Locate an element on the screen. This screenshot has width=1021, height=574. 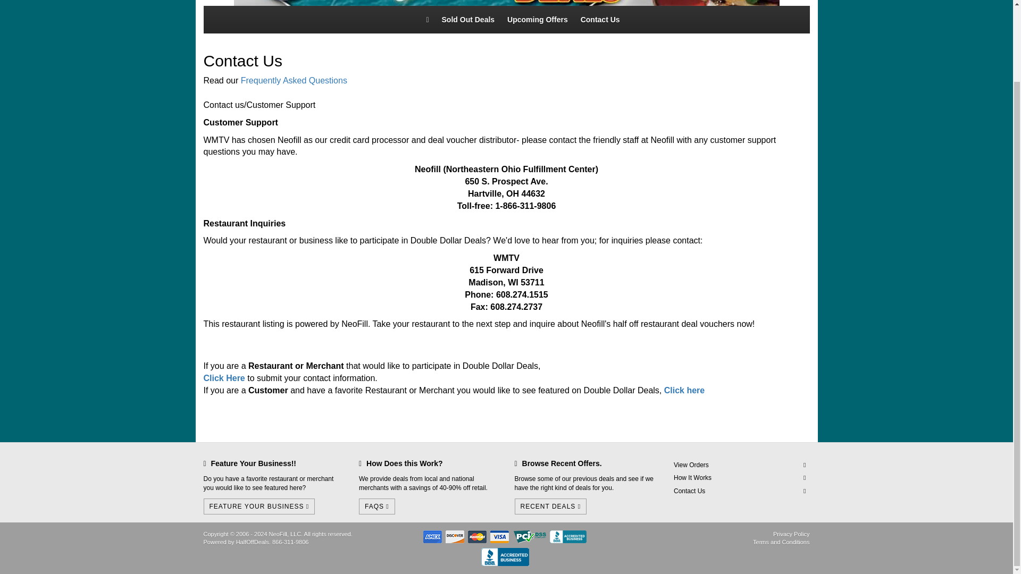
NEOFILL LLC BBB Business Review is located at coordinates (505, 555).